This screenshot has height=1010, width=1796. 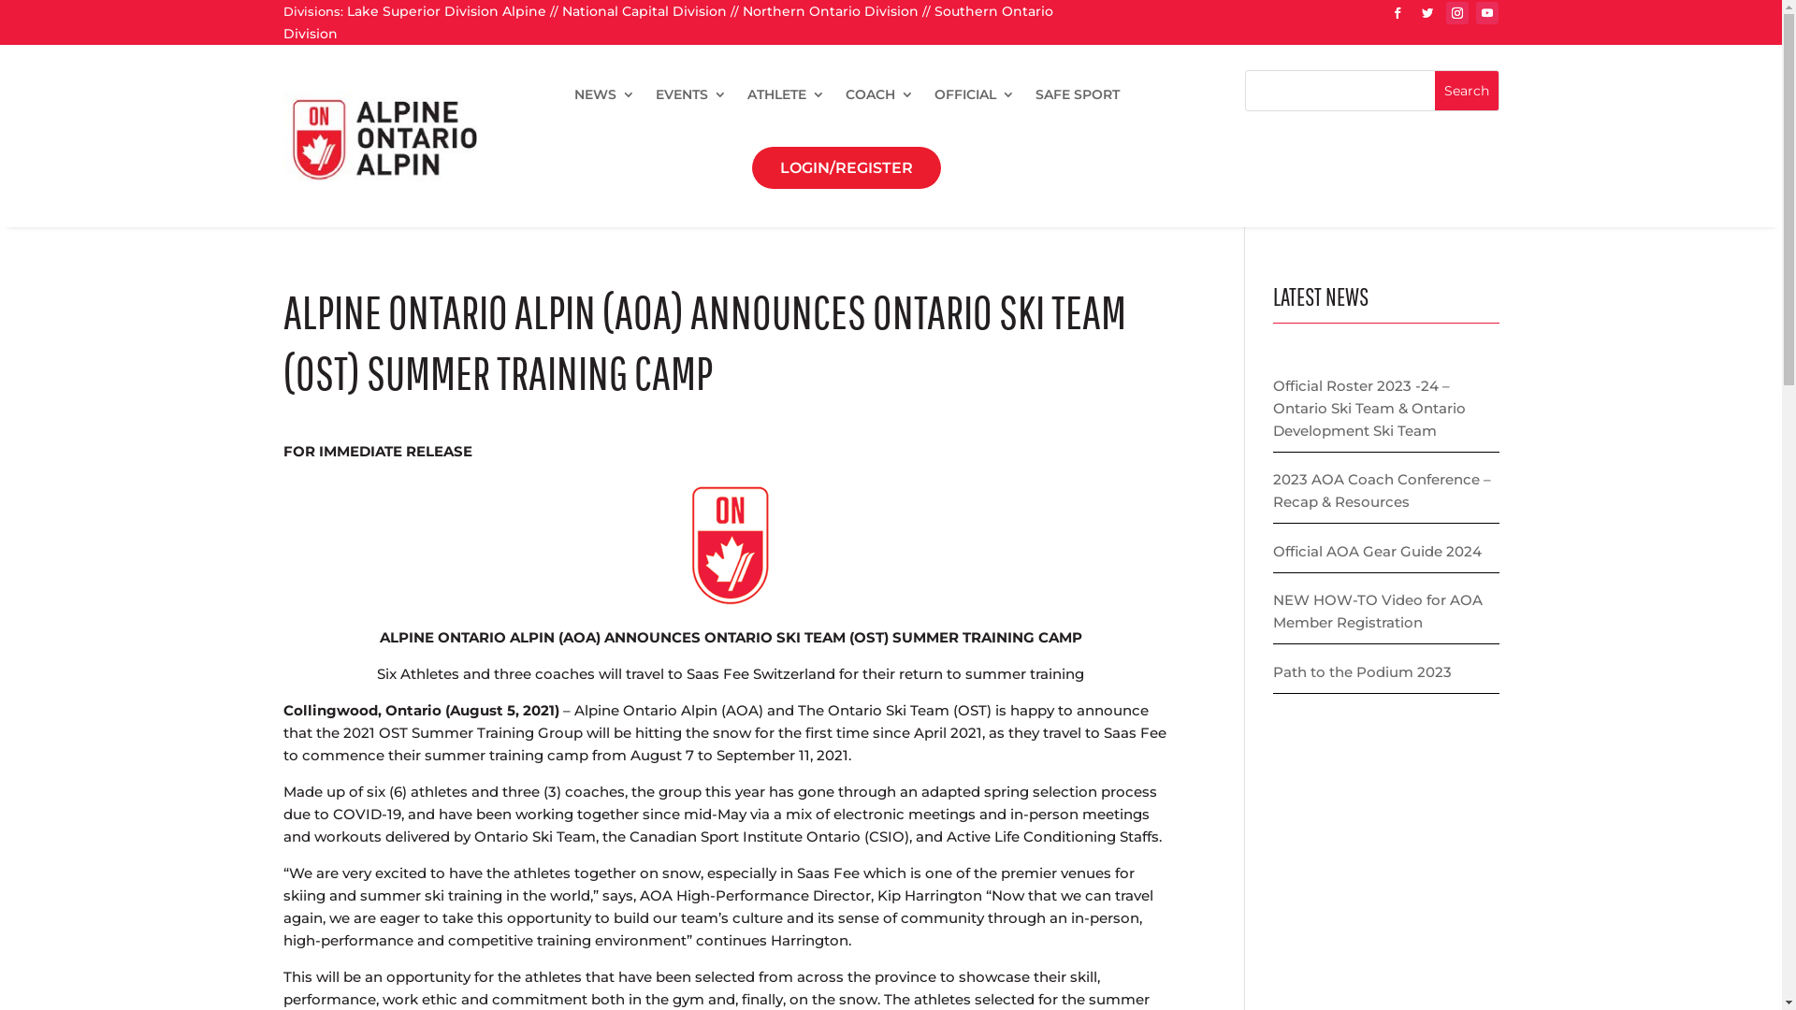 I want to click on COACH, so click(x=879, y=94).